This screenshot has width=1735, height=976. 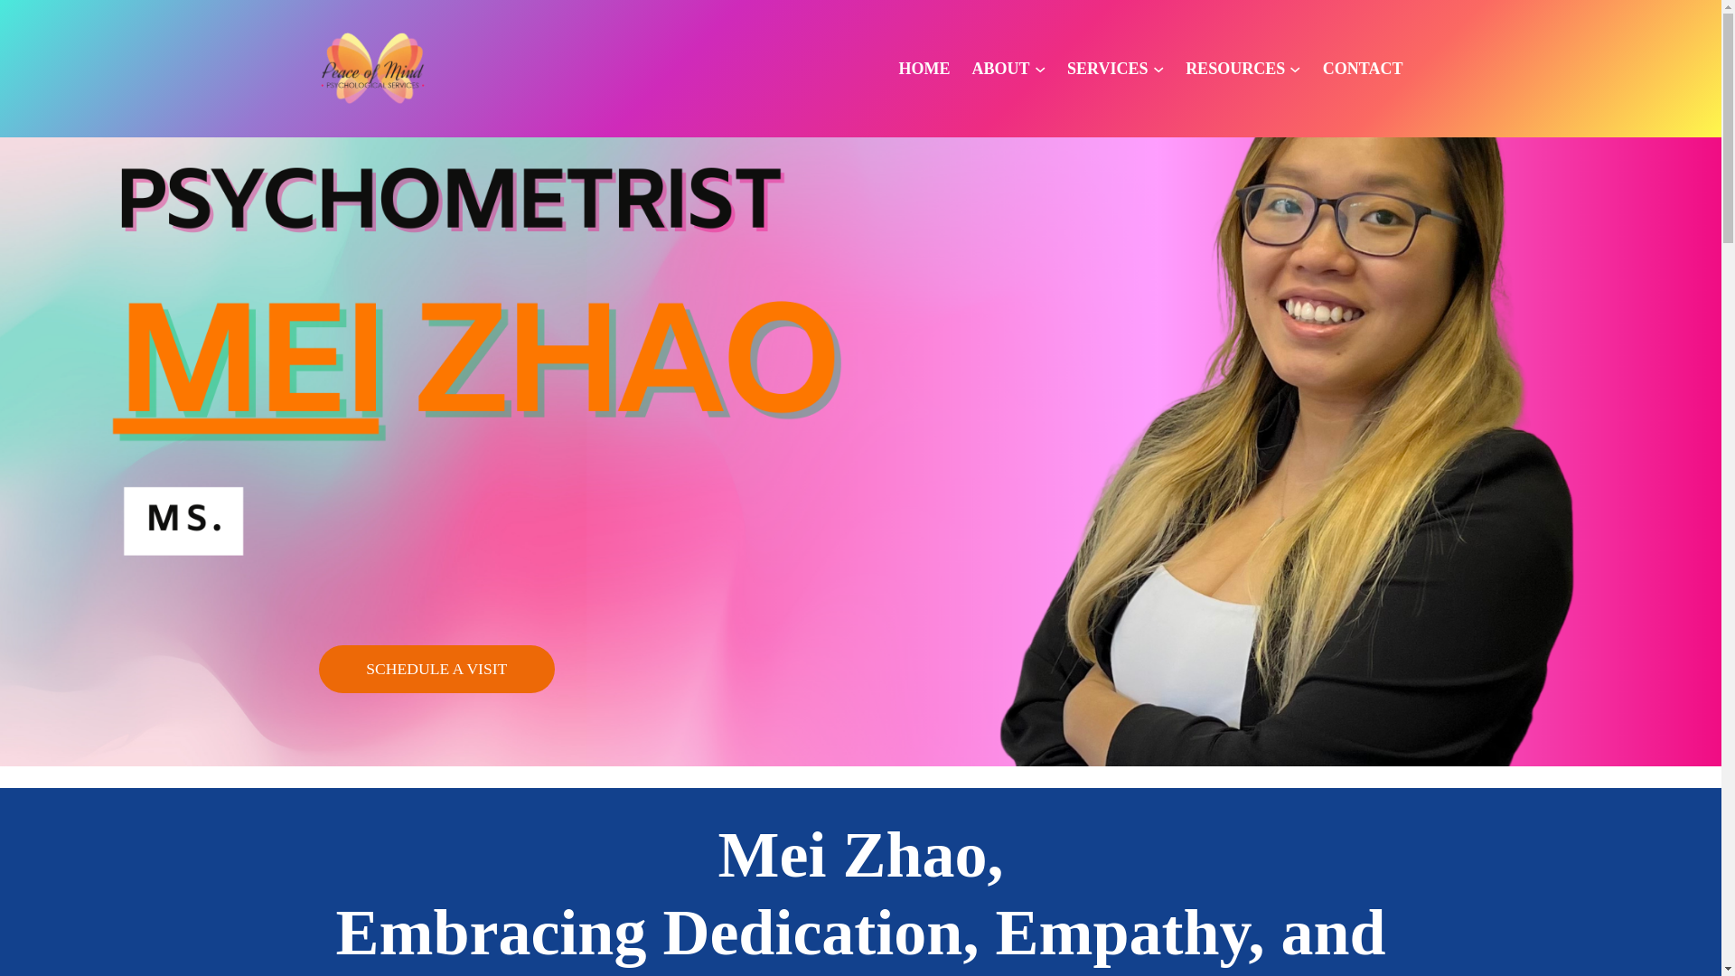 What do you see at coordinates (1363, 69) in the screenshot?
I see `CONTACT` at bounding box center [1363, 69].